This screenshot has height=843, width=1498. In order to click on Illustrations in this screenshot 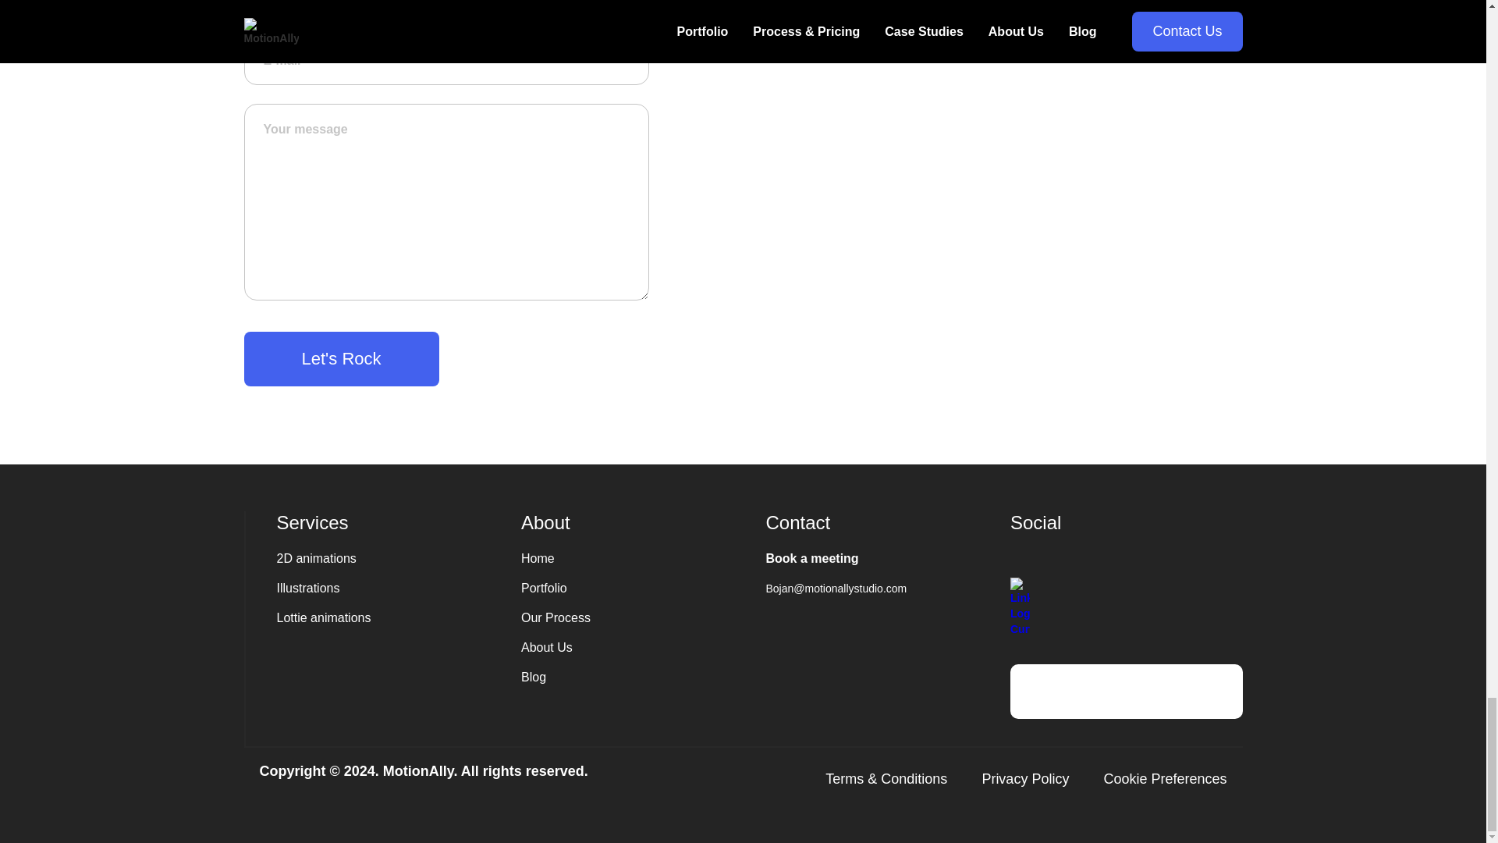, I will do `click(392, 593)`.